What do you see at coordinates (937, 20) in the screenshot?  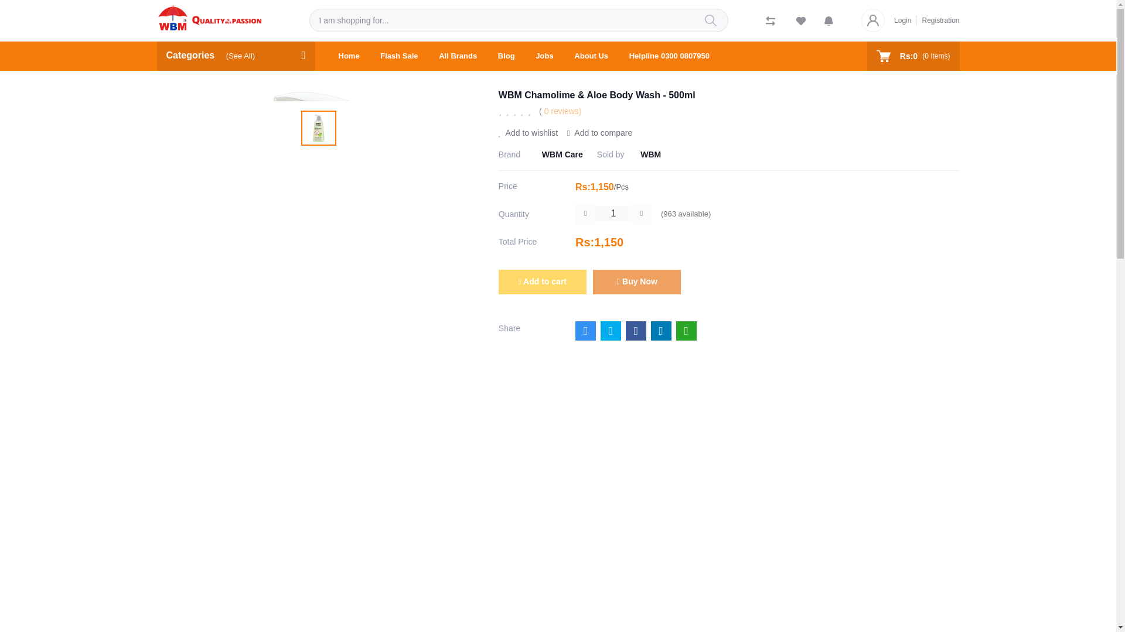 I see `Registration` at bounding box center [937, 20].